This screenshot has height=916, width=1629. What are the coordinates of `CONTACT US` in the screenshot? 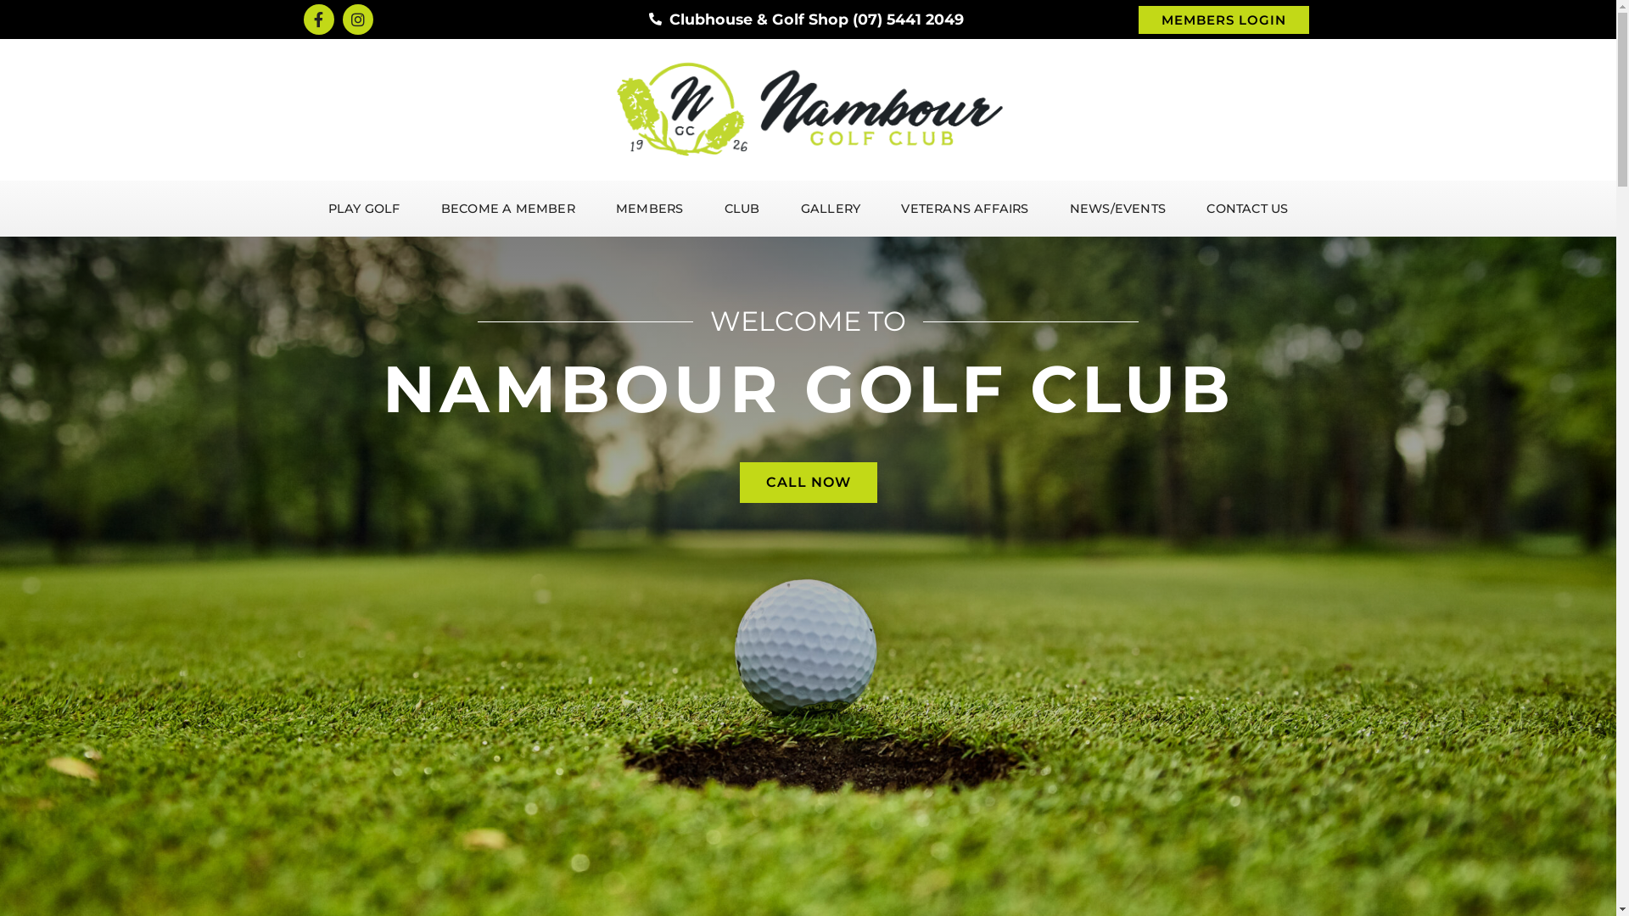 It's located at (1247, 209).